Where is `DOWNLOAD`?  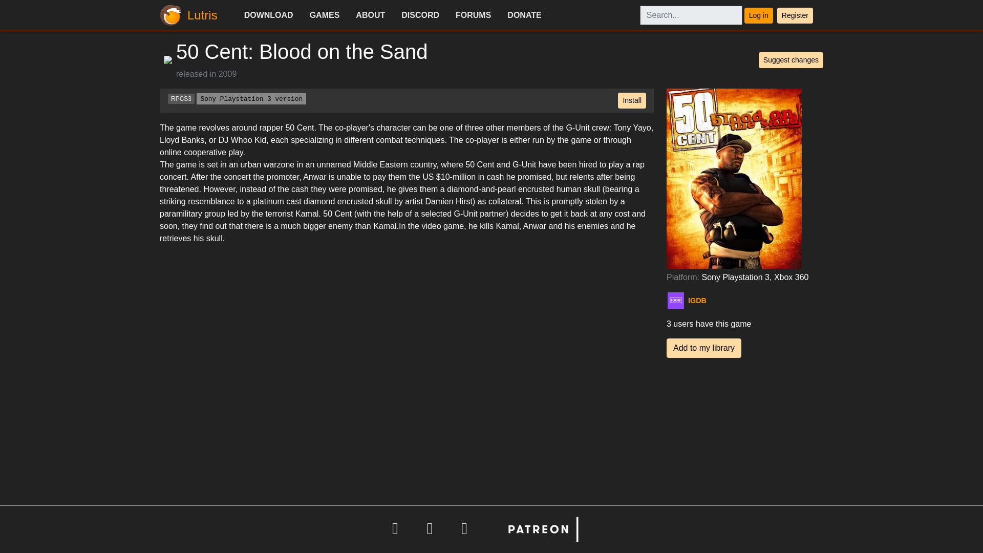
DOWNLOAD is located at coordinates (268, 15).